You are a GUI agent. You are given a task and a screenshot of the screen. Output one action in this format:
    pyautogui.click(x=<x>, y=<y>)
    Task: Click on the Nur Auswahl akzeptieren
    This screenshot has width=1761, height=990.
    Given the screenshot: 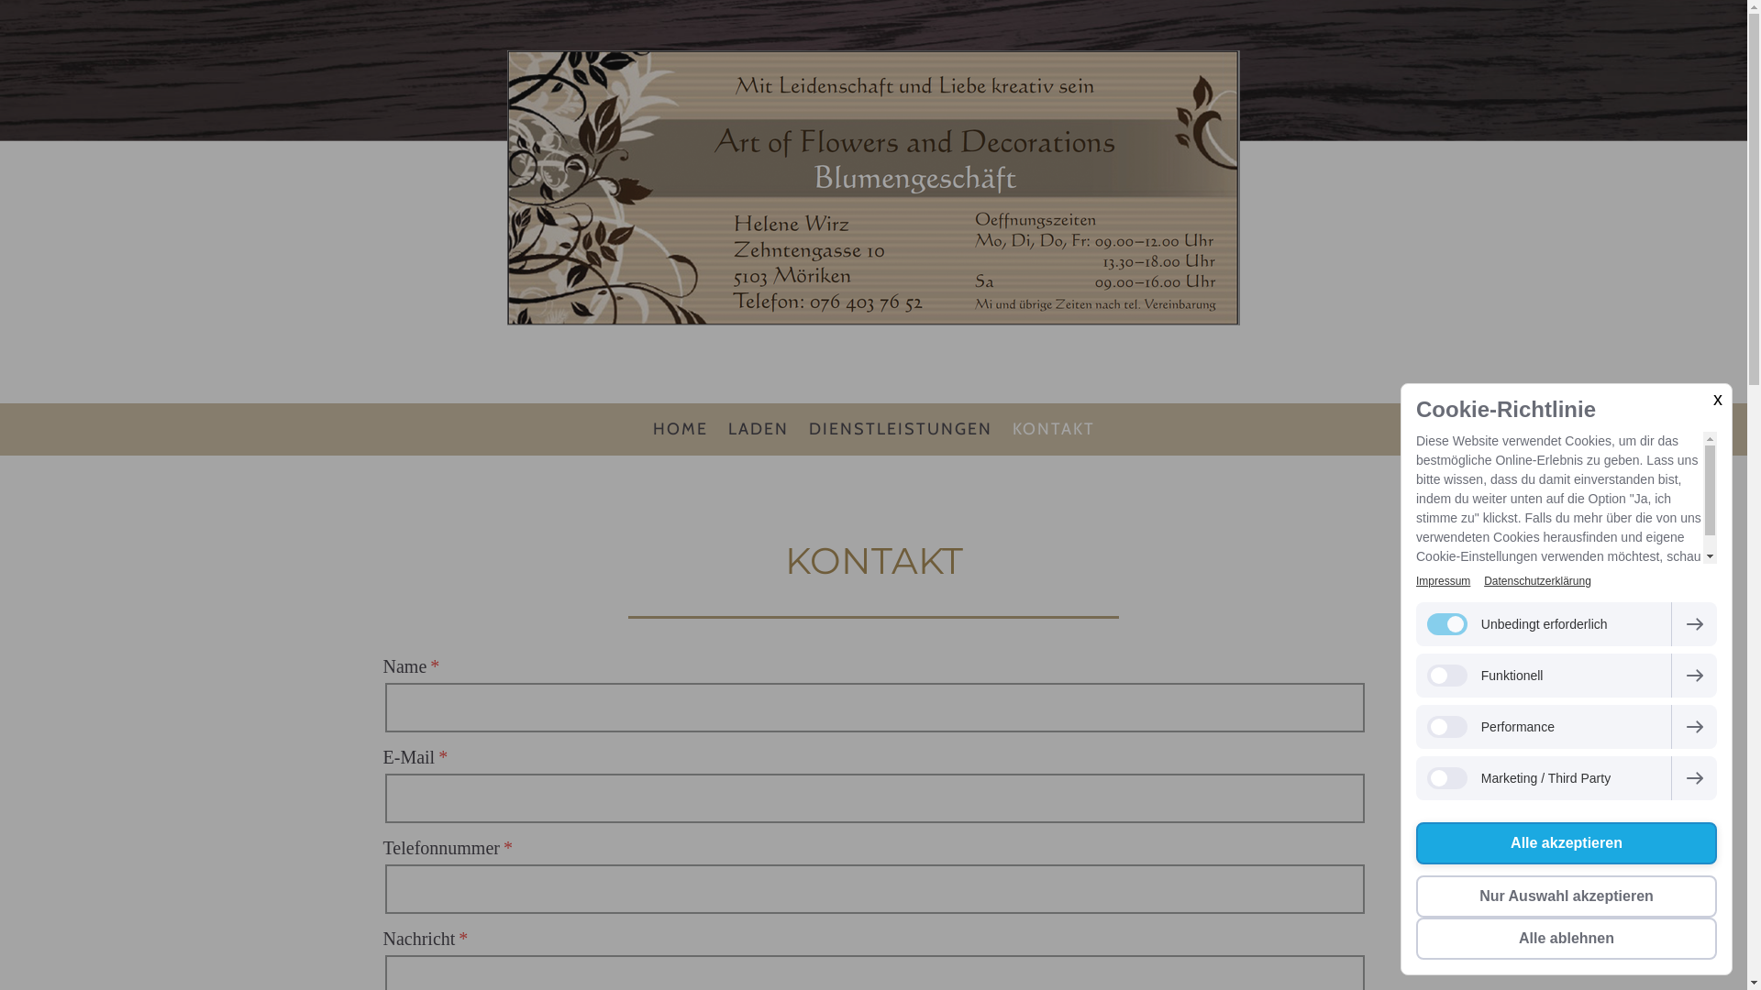 What is the action you would take?
    pyautogui.click(x=1567, y=896)
    